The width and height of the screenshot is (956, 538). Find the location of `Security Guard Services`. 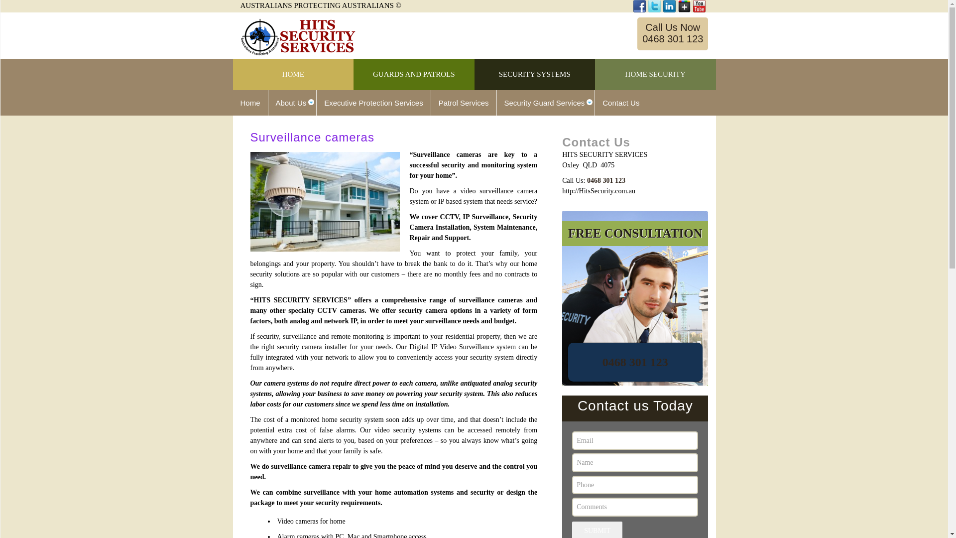

Security Guard Services is located at coordinates (546, 103).